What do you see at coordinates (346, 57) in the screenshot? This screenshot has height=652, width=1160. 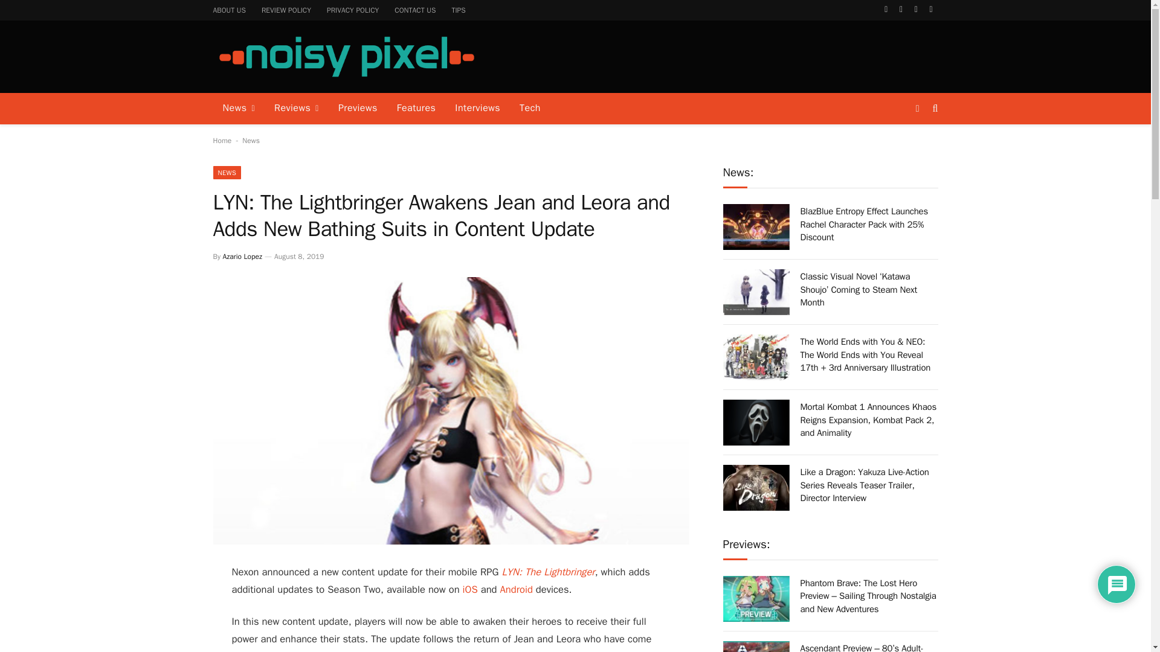 I see `Noisy Pixel` at bounding box center [346, 57].